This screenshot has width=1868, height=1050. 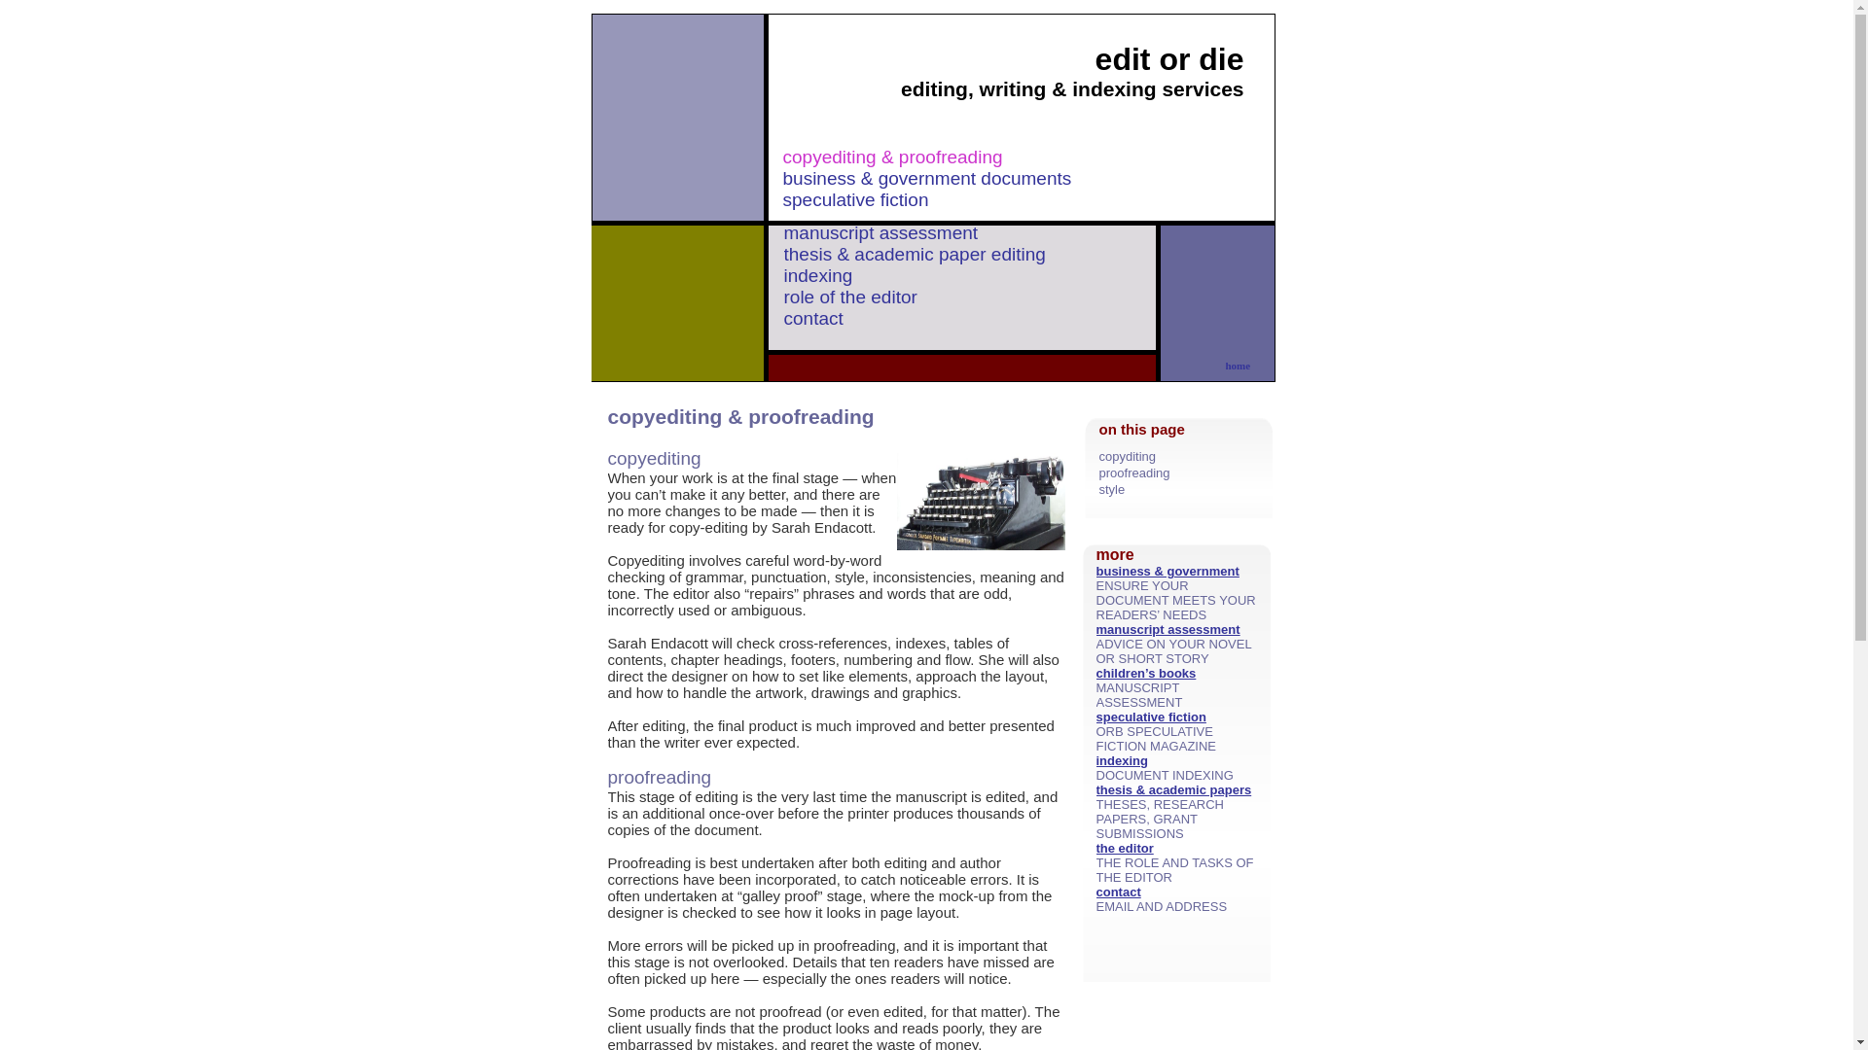 I want to click on contact, so click(x=1118, y=892).